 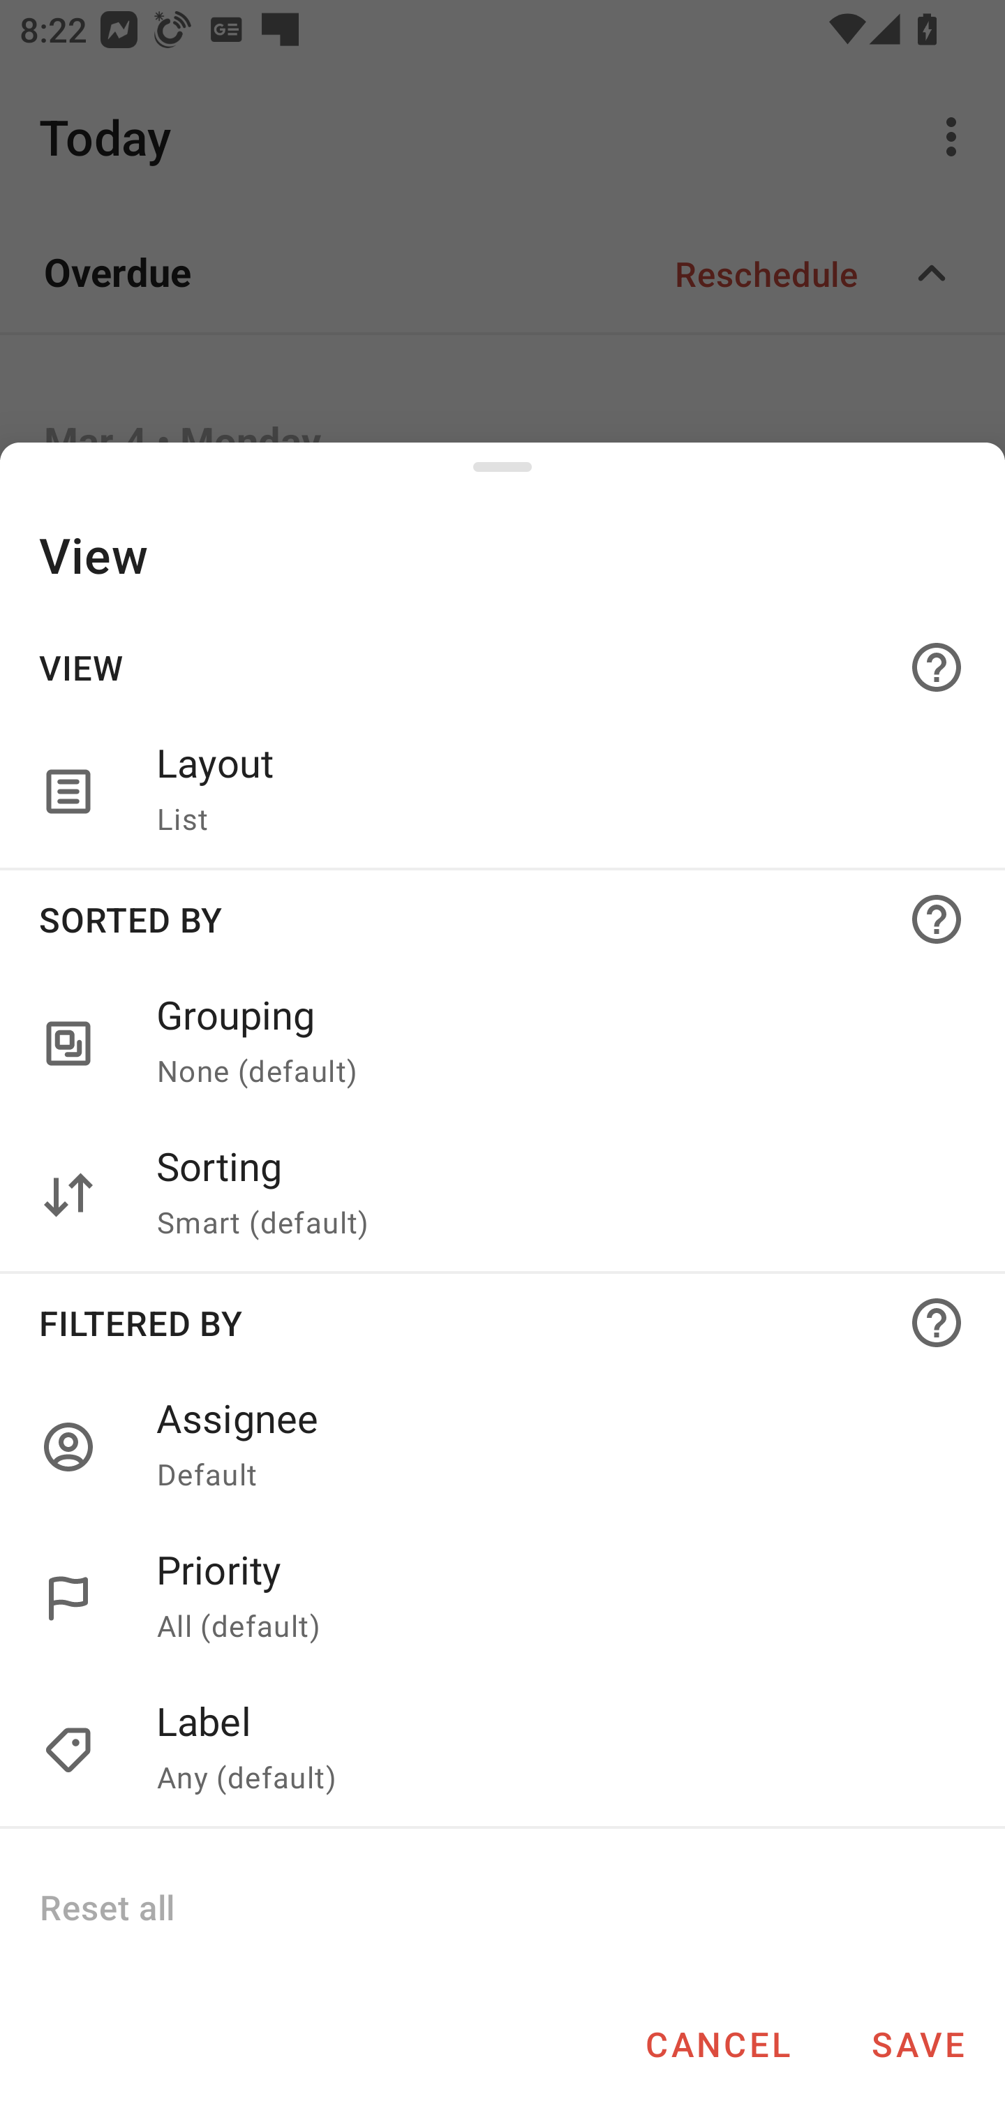 What do you see at coordinates (717, 2044) in the screenshot?
I see `CANCEL` at bounding box center [717, 2044].